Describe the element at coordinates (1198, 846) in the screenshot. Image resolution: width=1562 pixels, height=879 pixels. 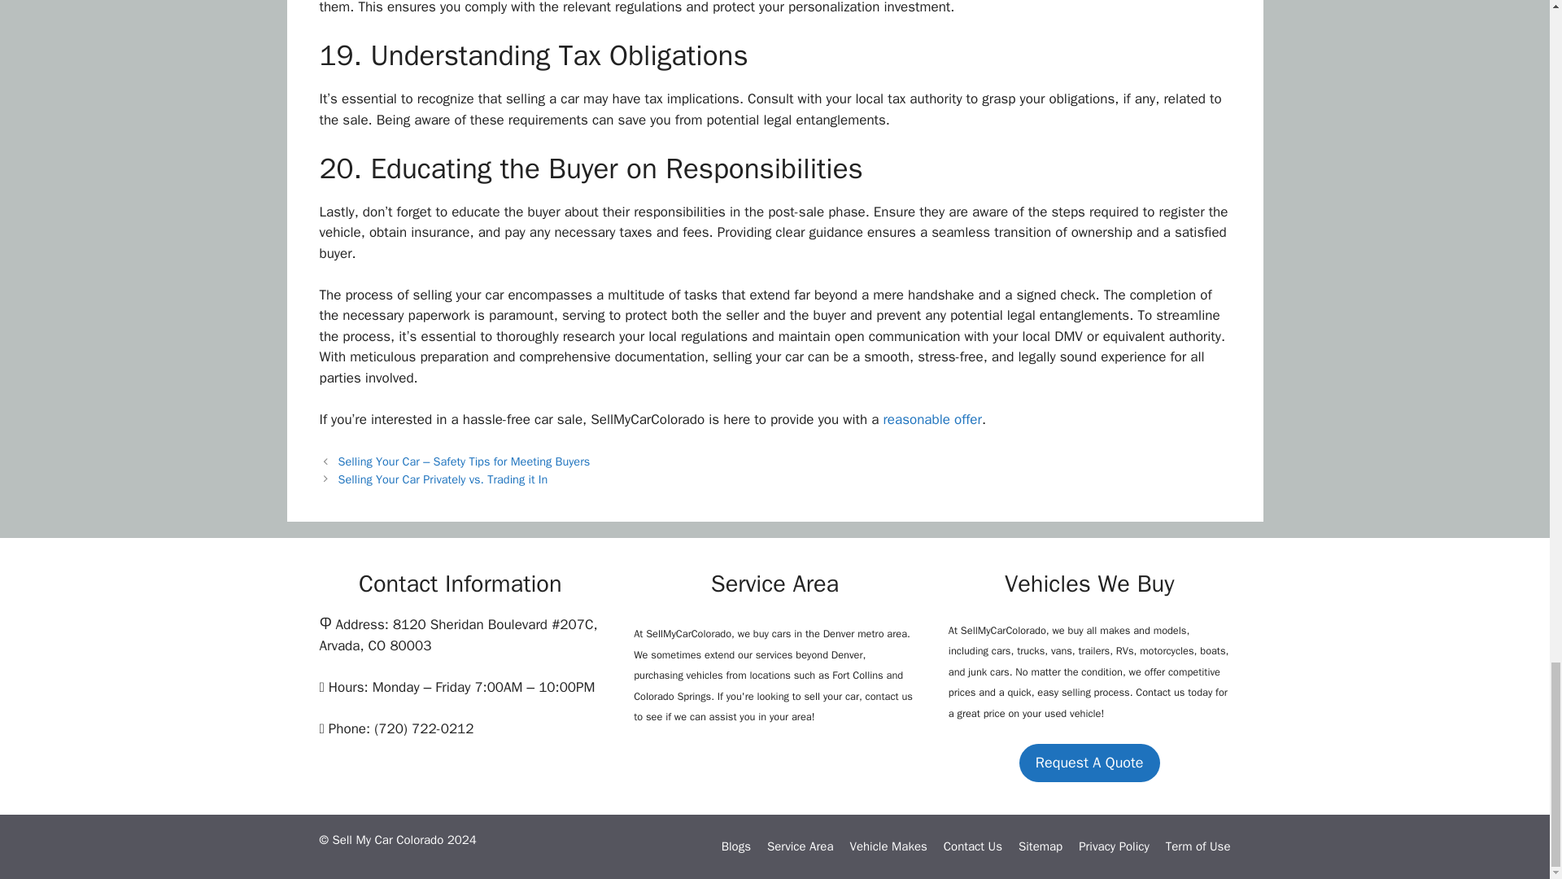
I see `Term of Use` at that location.